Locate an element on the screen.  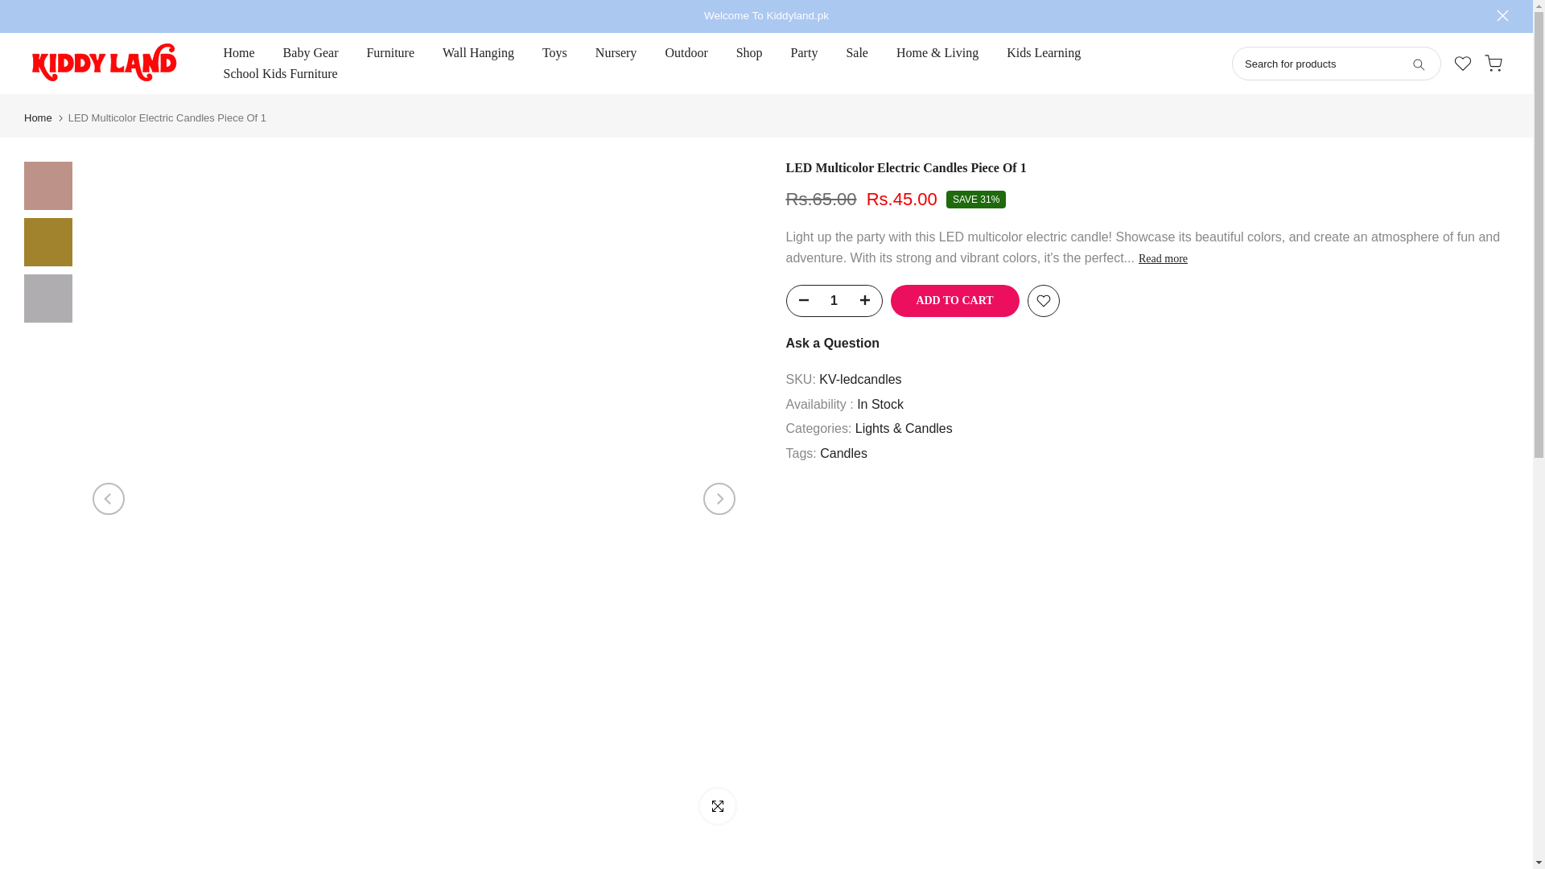
Outdoor is located at coordinates (686, 52).